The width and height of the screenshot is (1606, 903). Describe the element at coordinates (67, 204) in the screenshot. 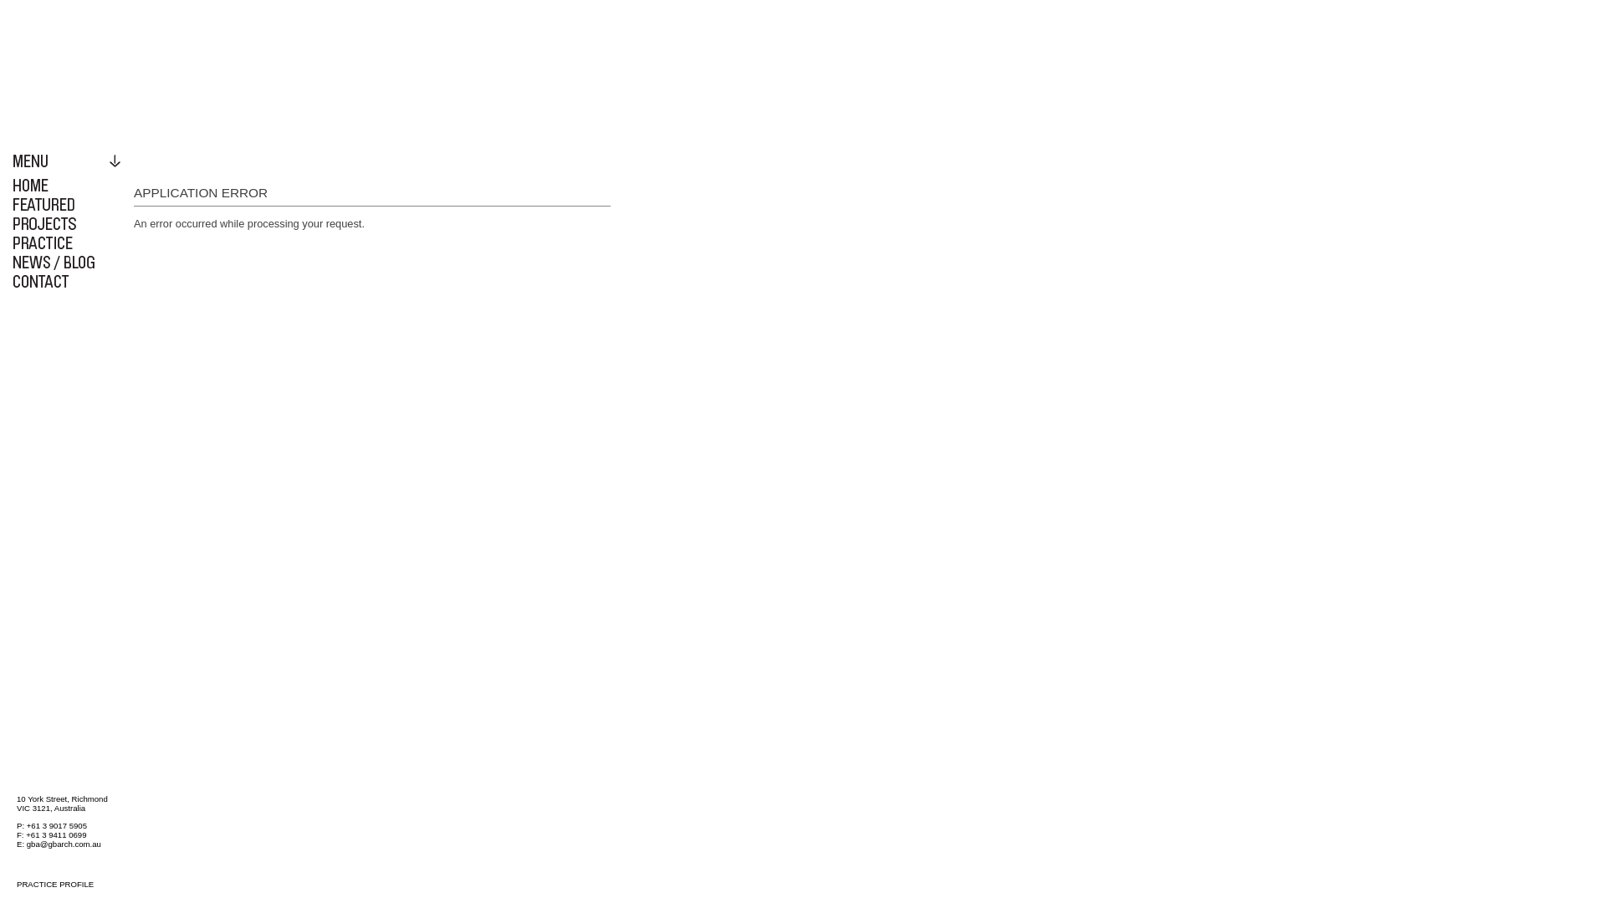

I see `Featured` at that location.